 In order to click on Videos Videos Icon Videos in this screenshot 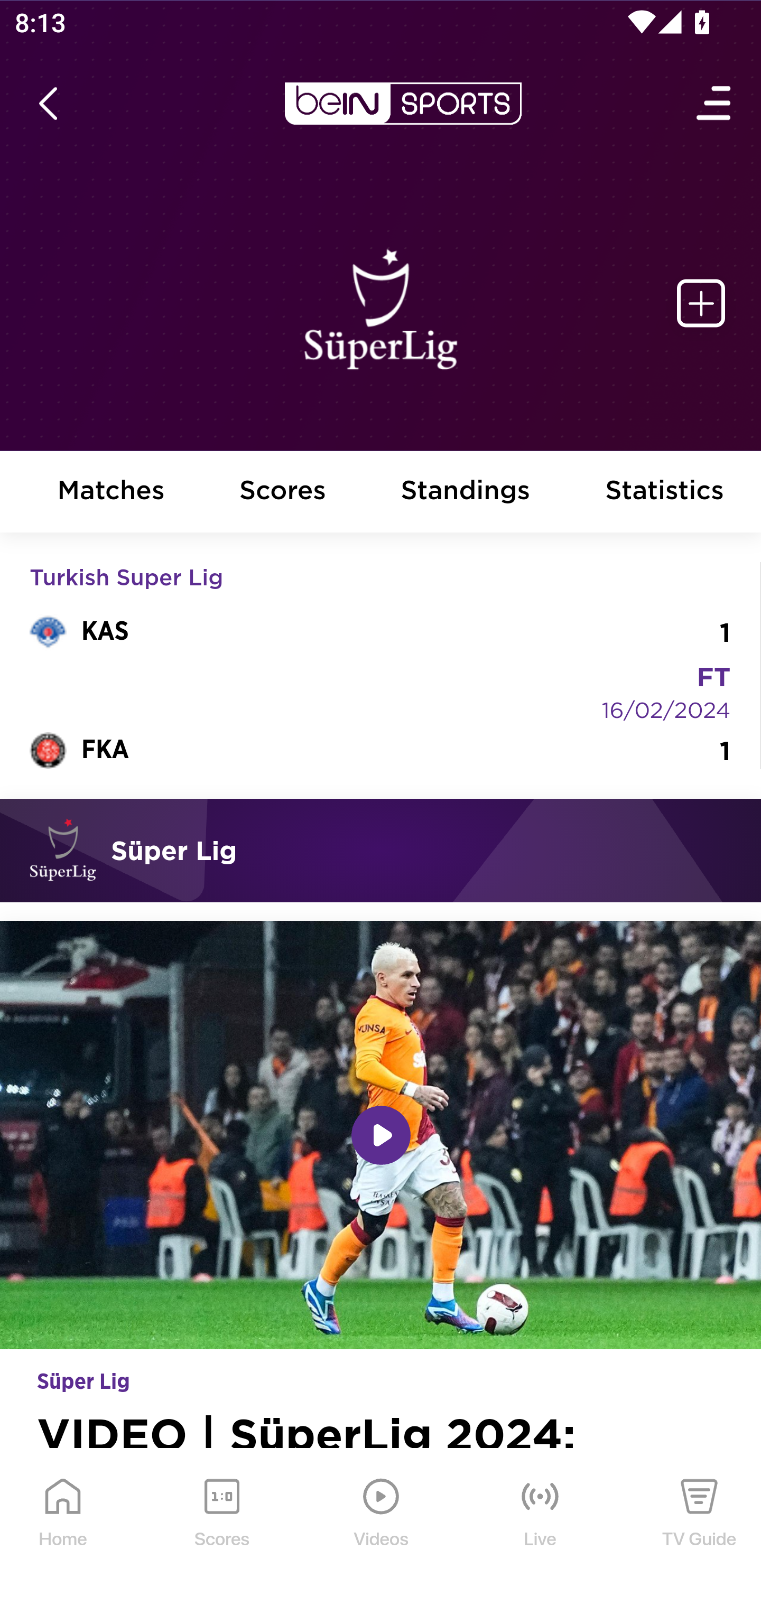, I will do `click(382, 1528)`.